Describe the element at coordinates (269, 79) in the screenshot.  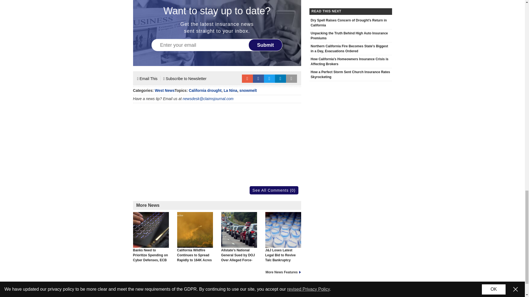
I see `Share on Twitter.` at that location.